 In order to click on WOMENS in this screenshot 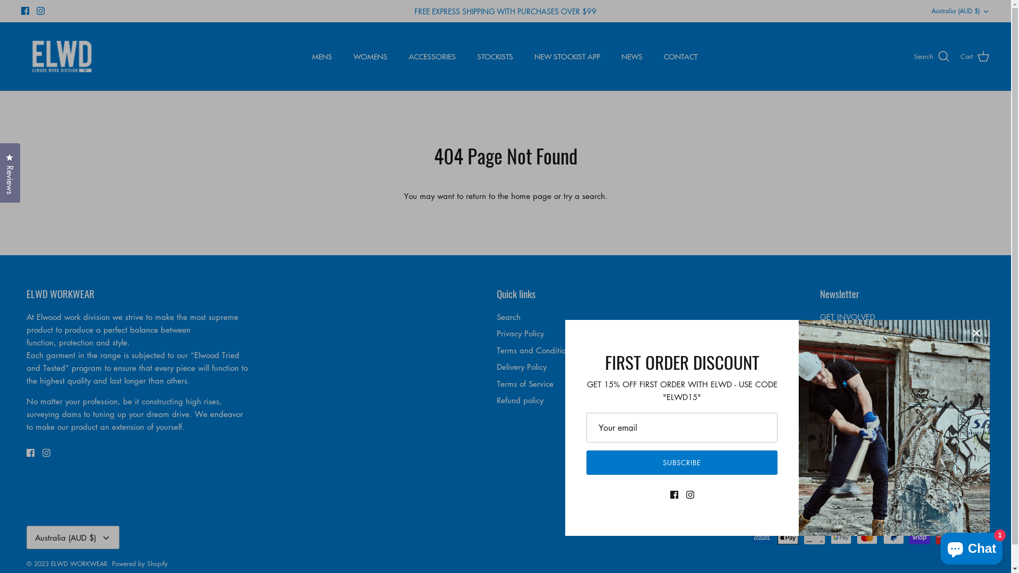, I will do `click(370, 56)`.